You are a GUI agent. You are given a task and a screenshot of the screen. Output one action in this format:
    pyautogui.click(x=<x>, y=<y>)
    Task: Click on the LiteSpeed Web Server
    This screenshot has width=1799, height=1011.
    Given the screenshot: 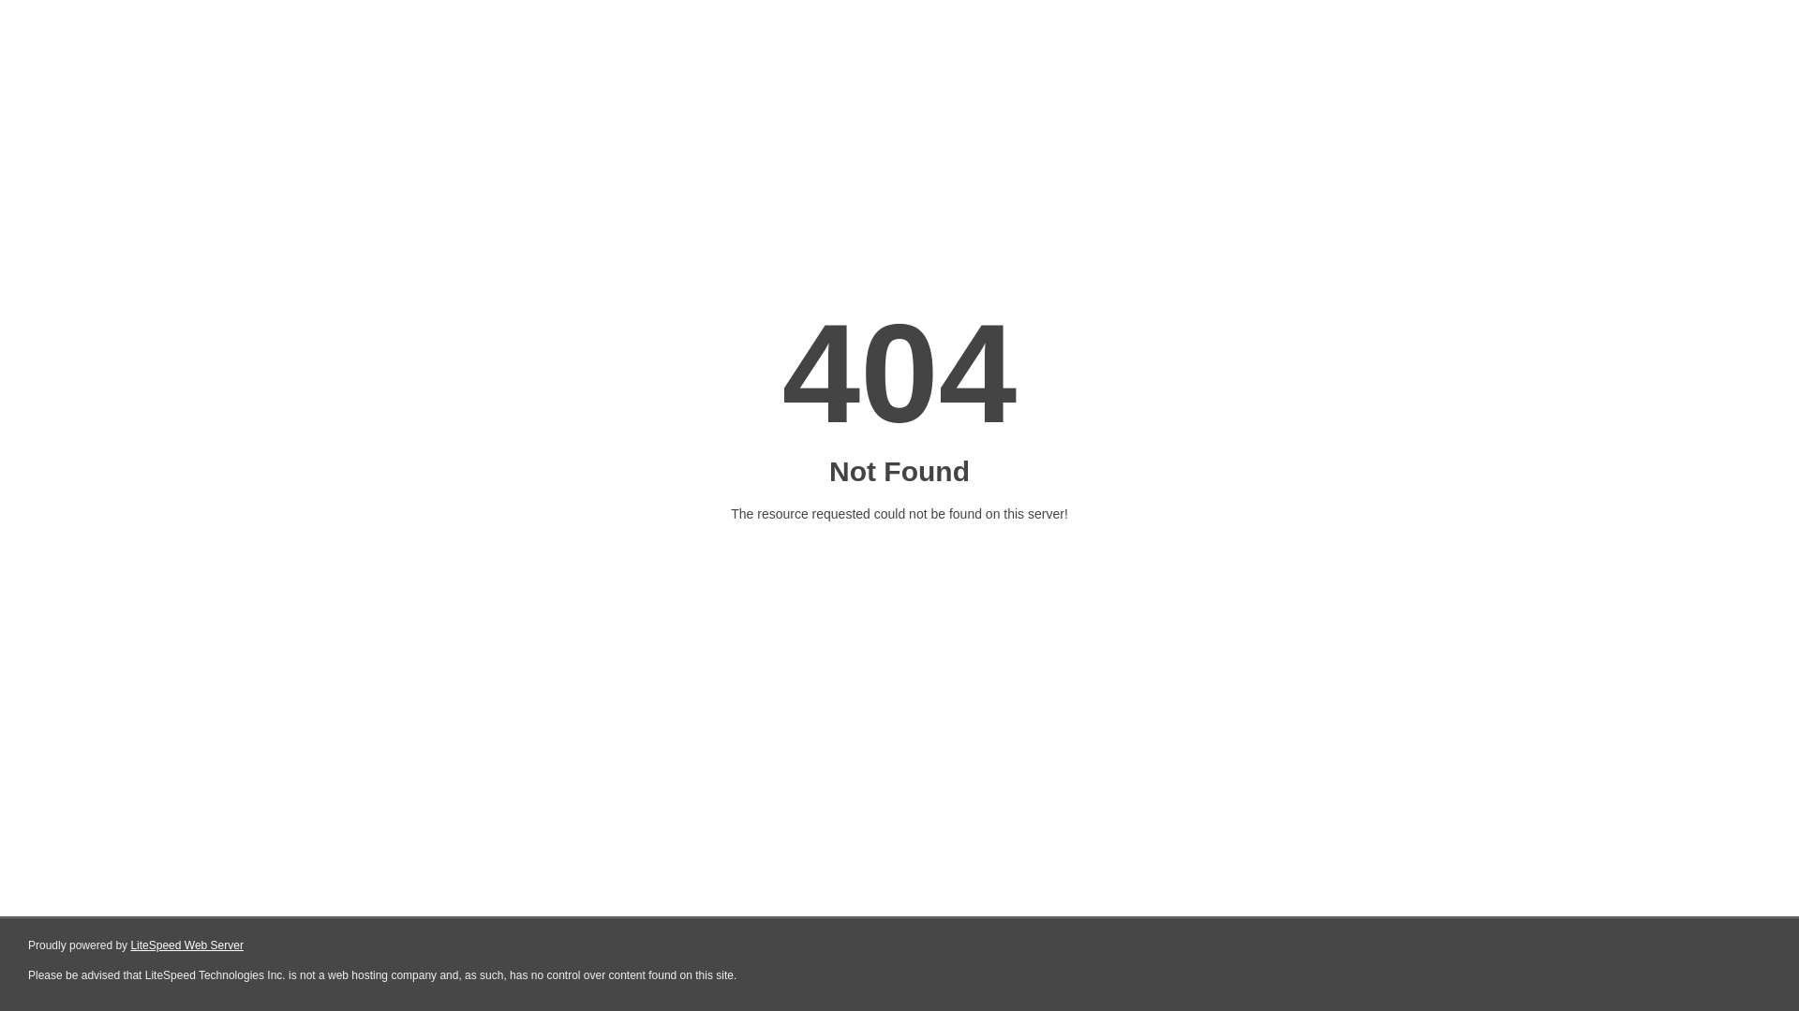 What is the action you would take?
    pyautogui.click(x=187, y=945)
    